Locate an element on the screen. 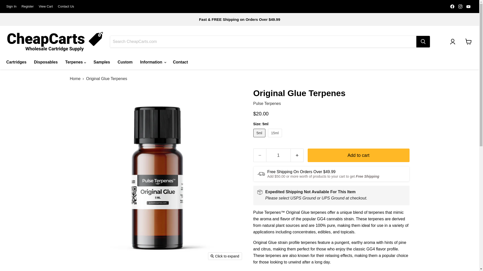 This screenshot has width=483, height=271. Disposables is located at coordinates (46, 62).